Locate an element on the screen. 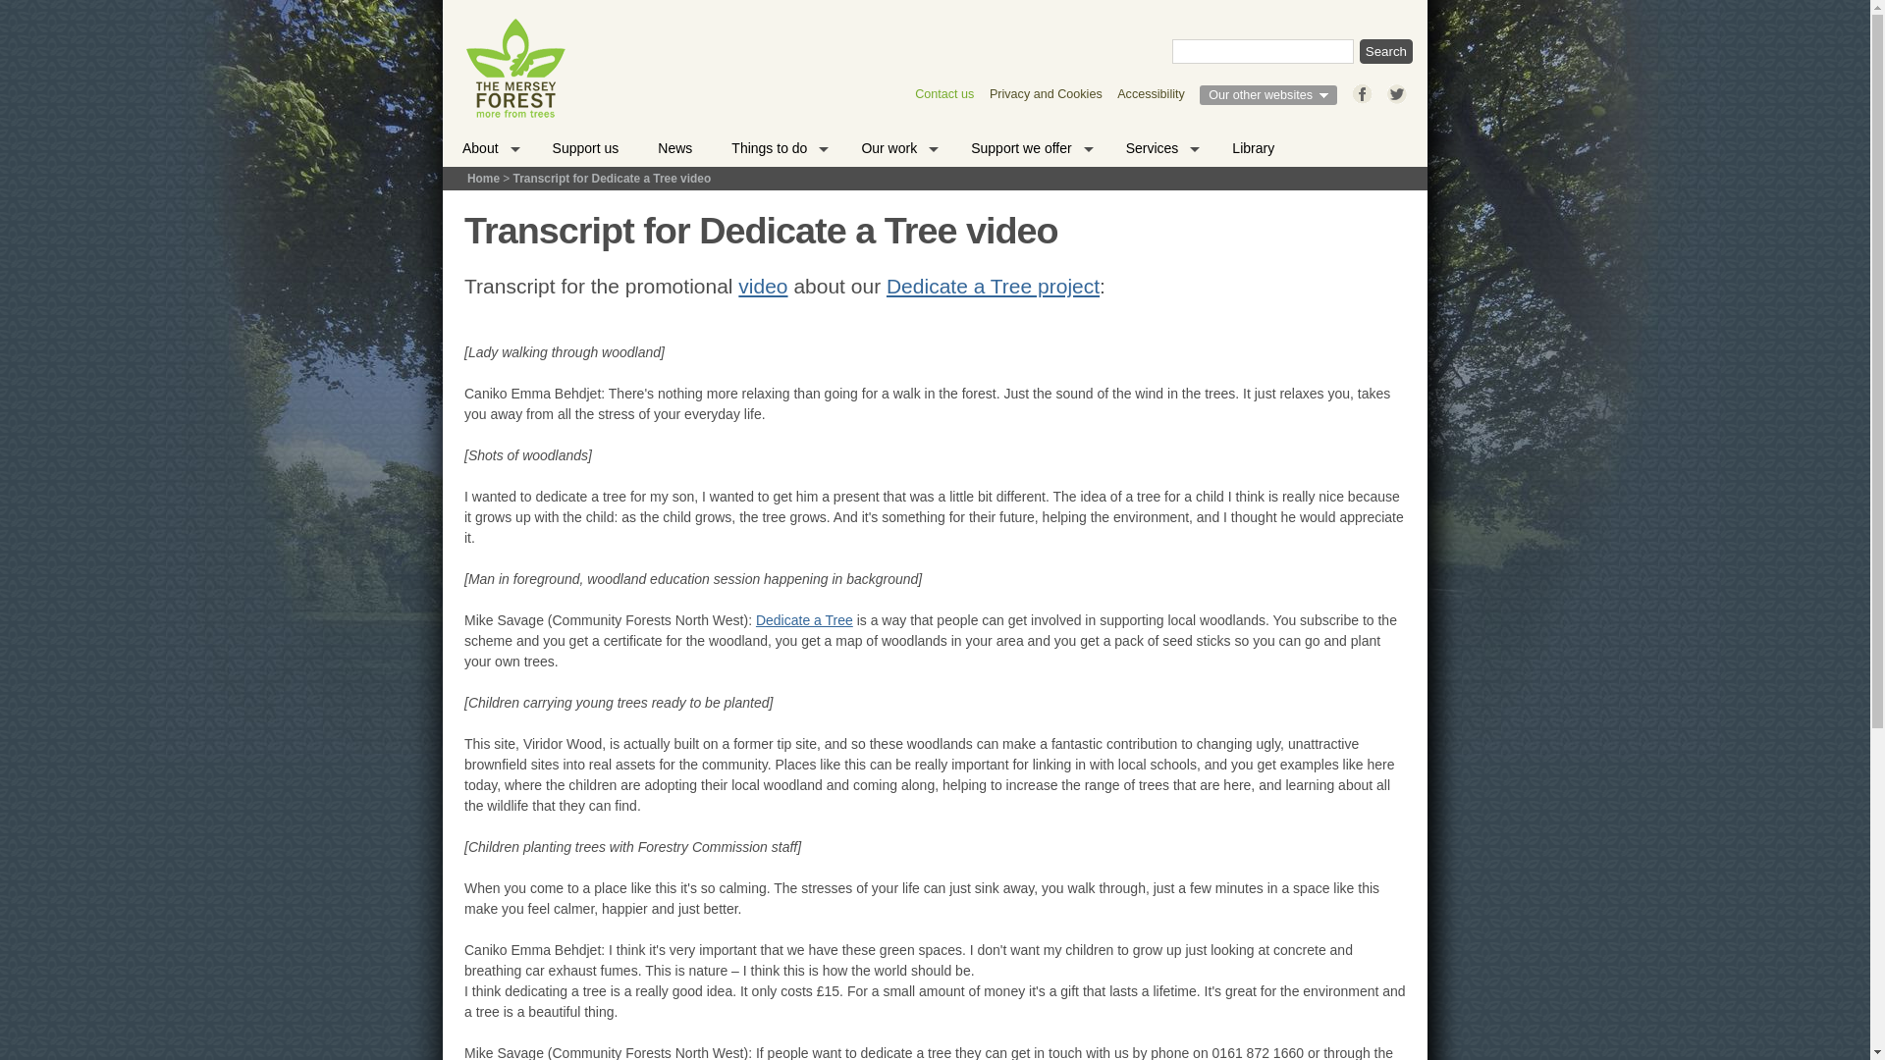  About is located at coordinates (488, 147).